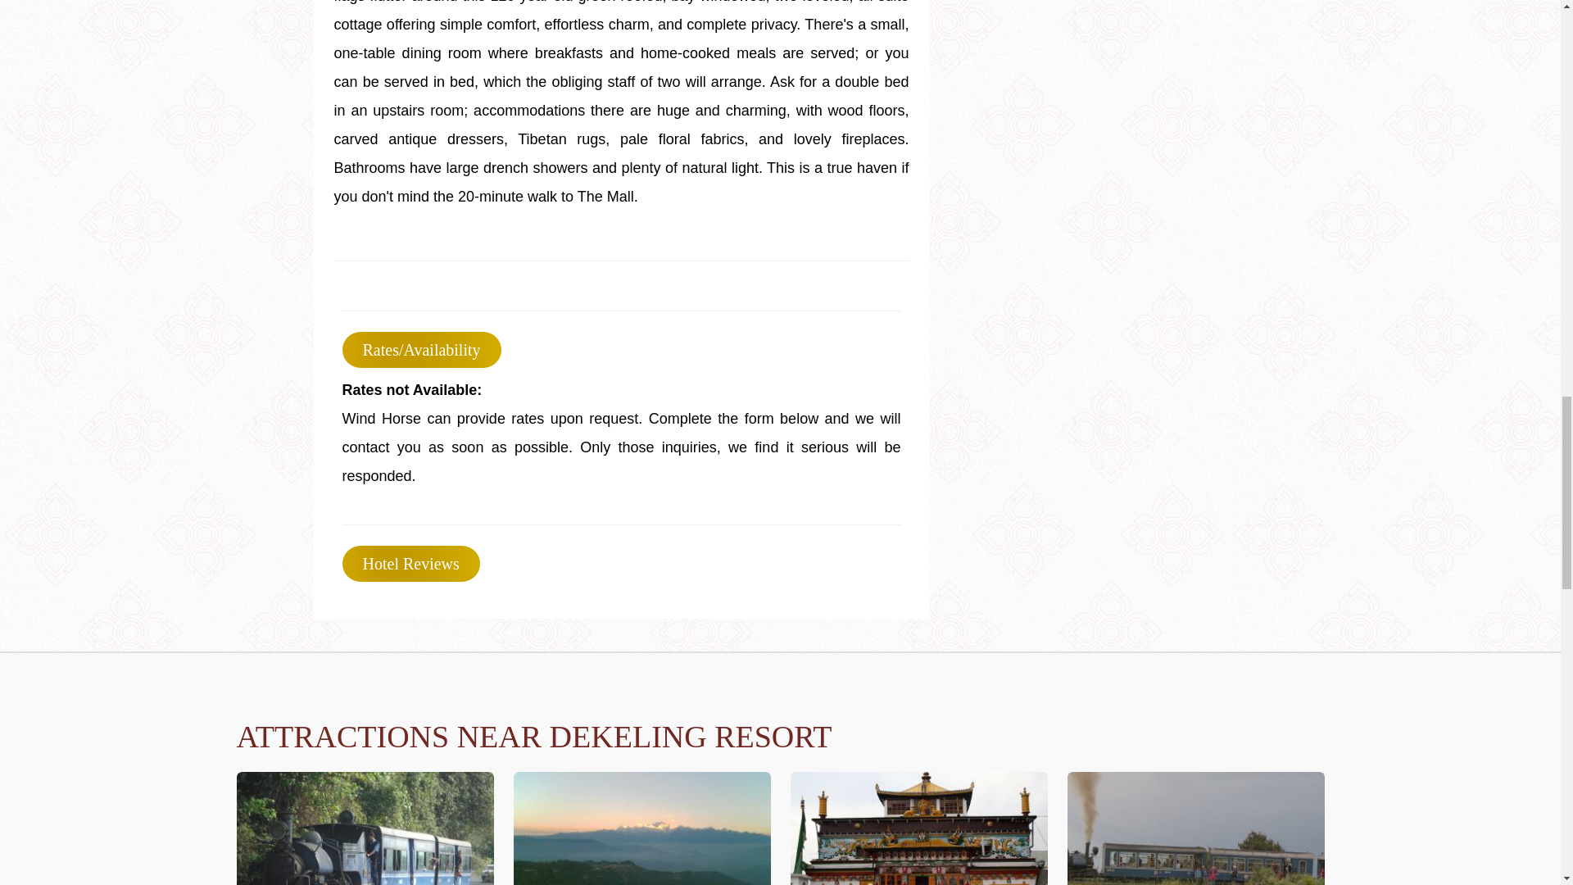 This screenshot has height=885, width=1573. What do you see at coordinates (641, 828) in the screenshot?
I see `Tiger Hill` at bounding box center [641, 828].